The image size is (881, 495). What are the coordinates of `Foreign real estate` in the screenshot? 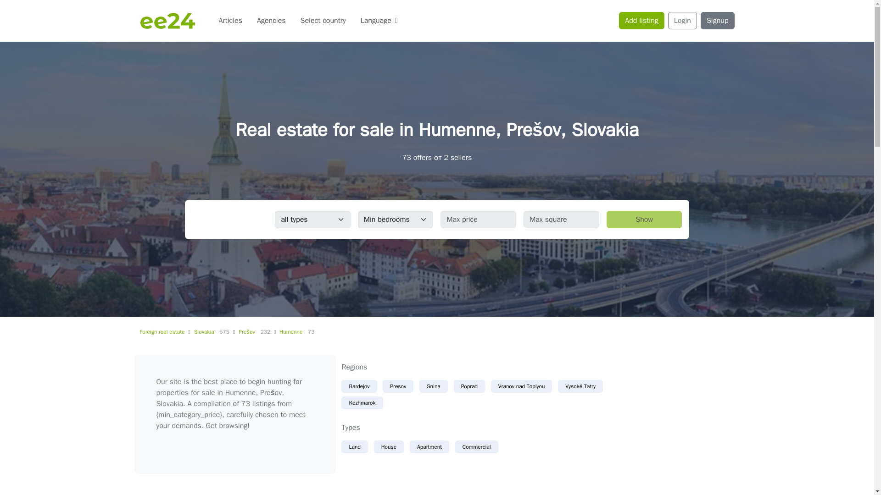 It's located at (162, 332).